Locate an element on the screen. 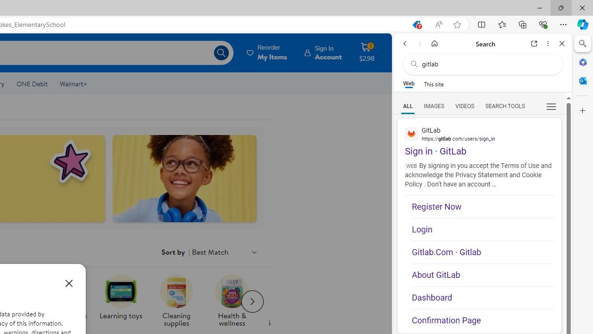 The width and height of the screenshot is (593, 334). Microsoft 365 is located at coordinates (583, 62).